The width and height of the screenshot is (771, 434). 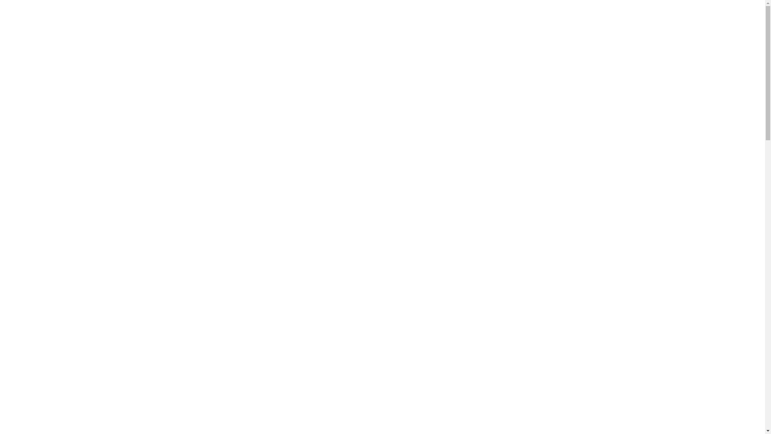 What do you see at coordinates (34, 248) in the screenshot?
I see `ABOUT US` at bounding box center [34, 248].